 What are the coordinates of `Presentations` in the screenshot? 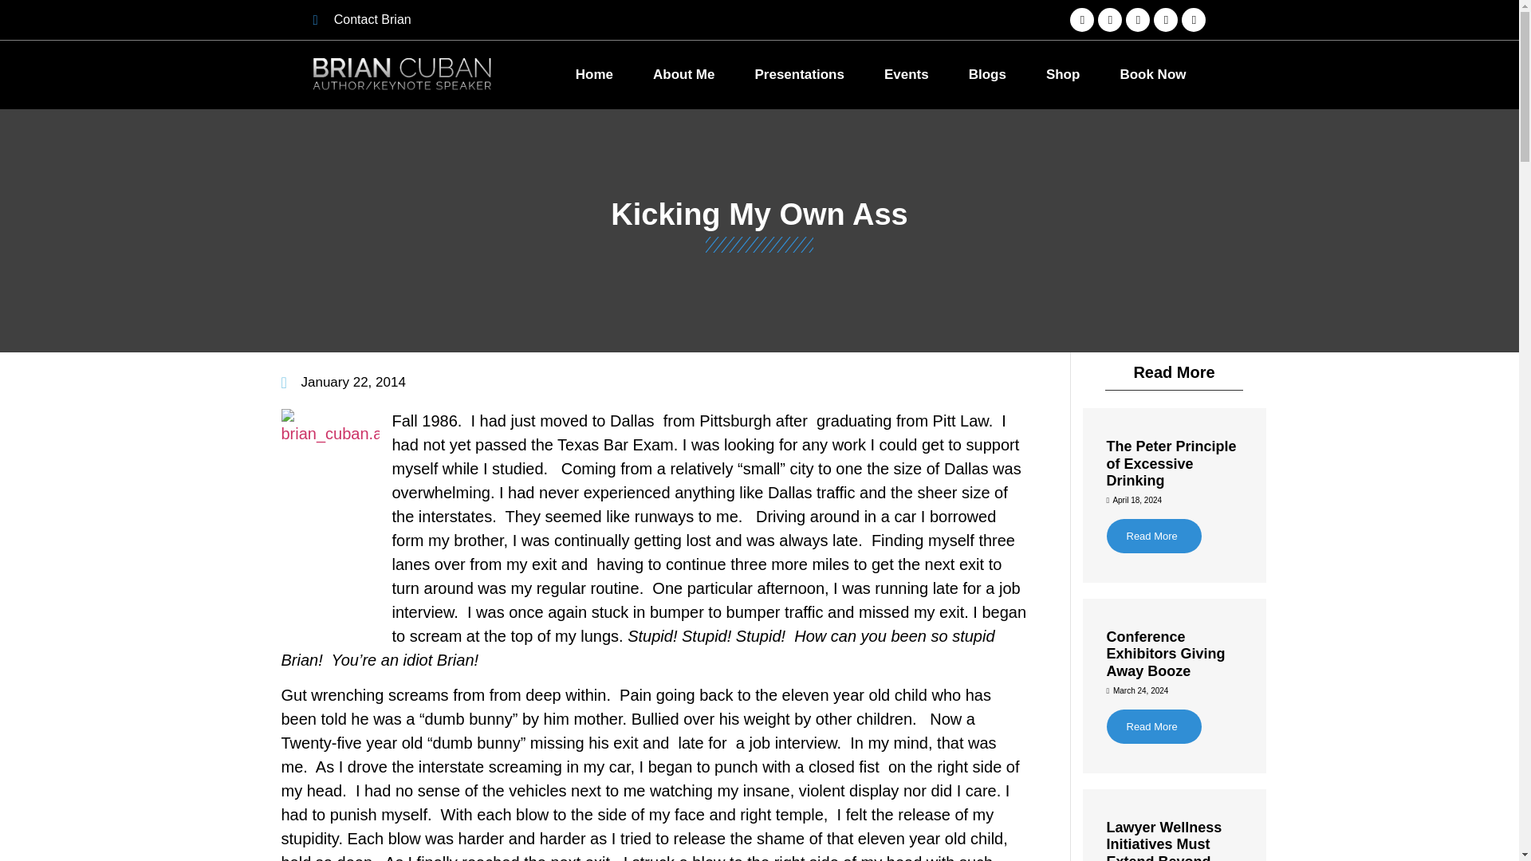 It's located at (799, 75).